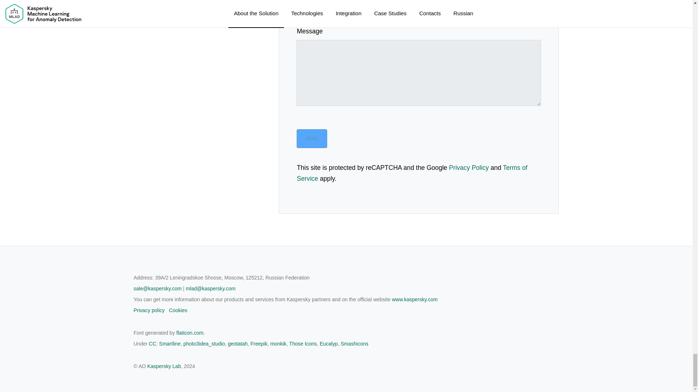  I want to click on flaticon.com, so click(190, 332).